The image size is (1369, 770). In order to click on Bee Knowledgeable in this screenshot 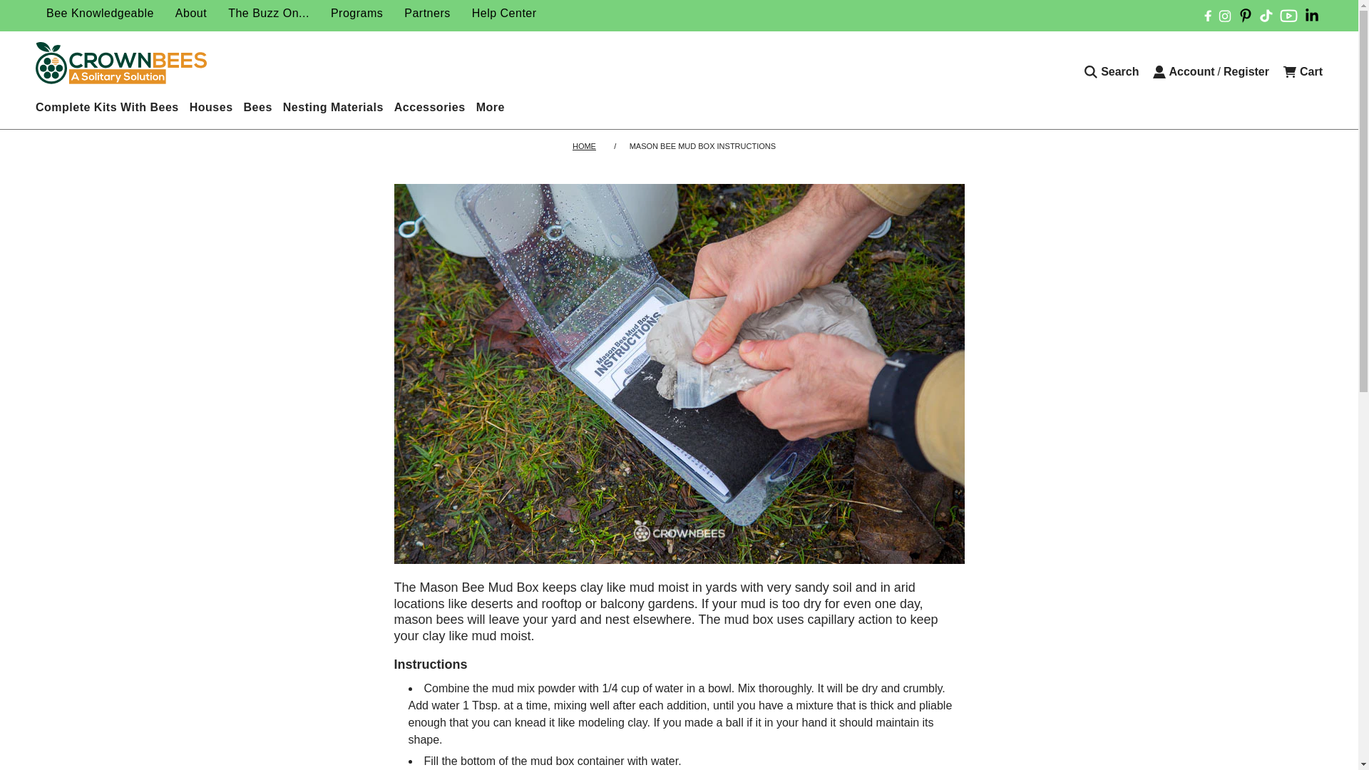, I will do `click(100, 13)`.